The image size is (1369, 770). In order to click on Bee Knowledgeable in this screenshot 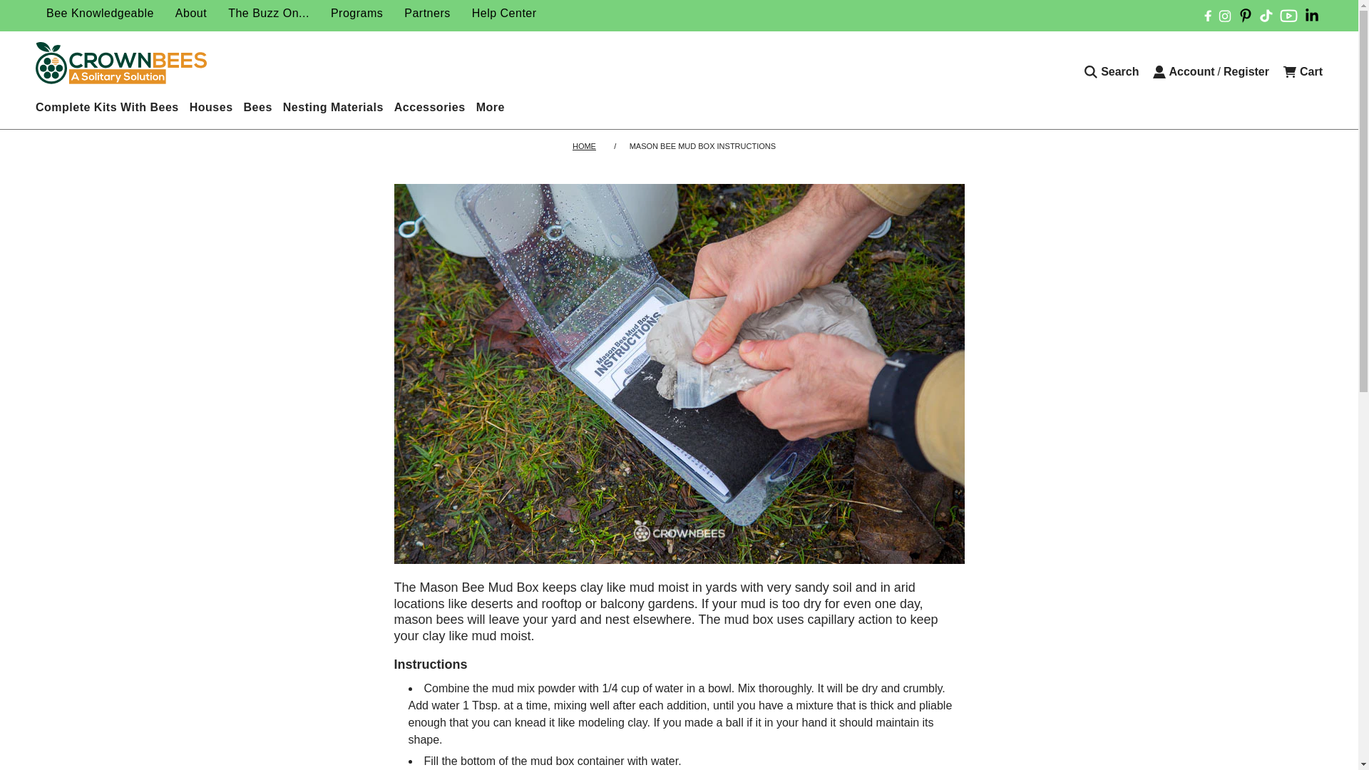, I will do `click(100, 13)`.